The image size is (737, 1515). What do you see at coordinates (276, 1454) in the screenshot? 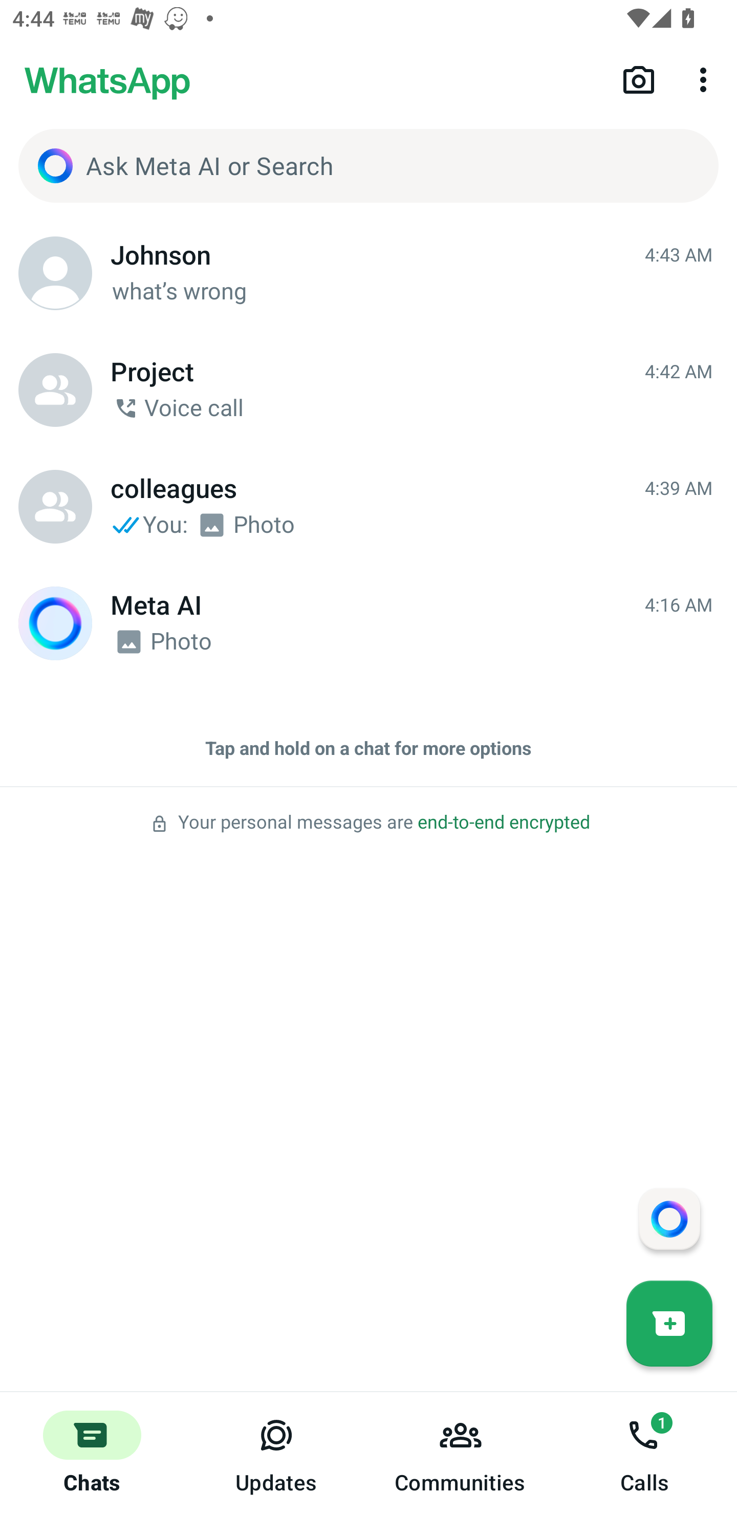
I see `Updates` at bounding box center [276, 1454].